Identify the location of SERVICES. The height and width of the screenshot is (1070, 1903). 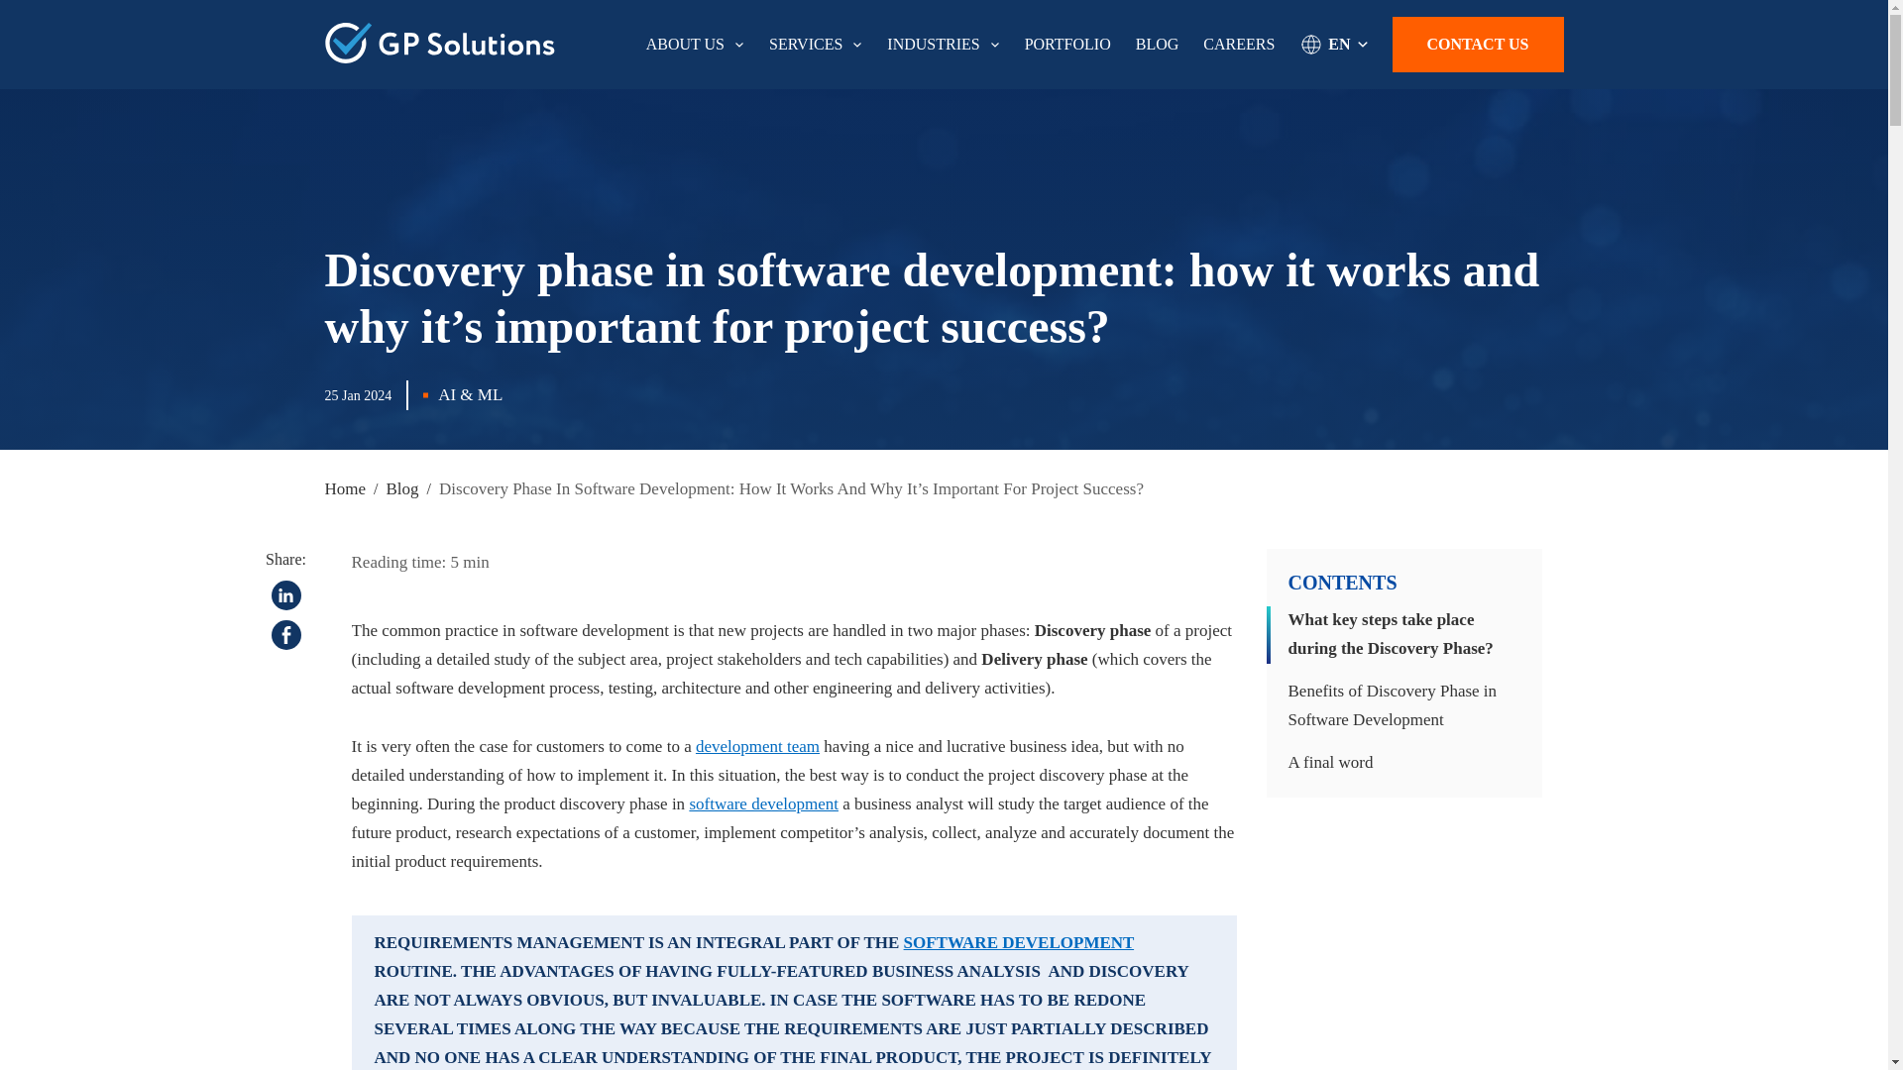
(815, 45).